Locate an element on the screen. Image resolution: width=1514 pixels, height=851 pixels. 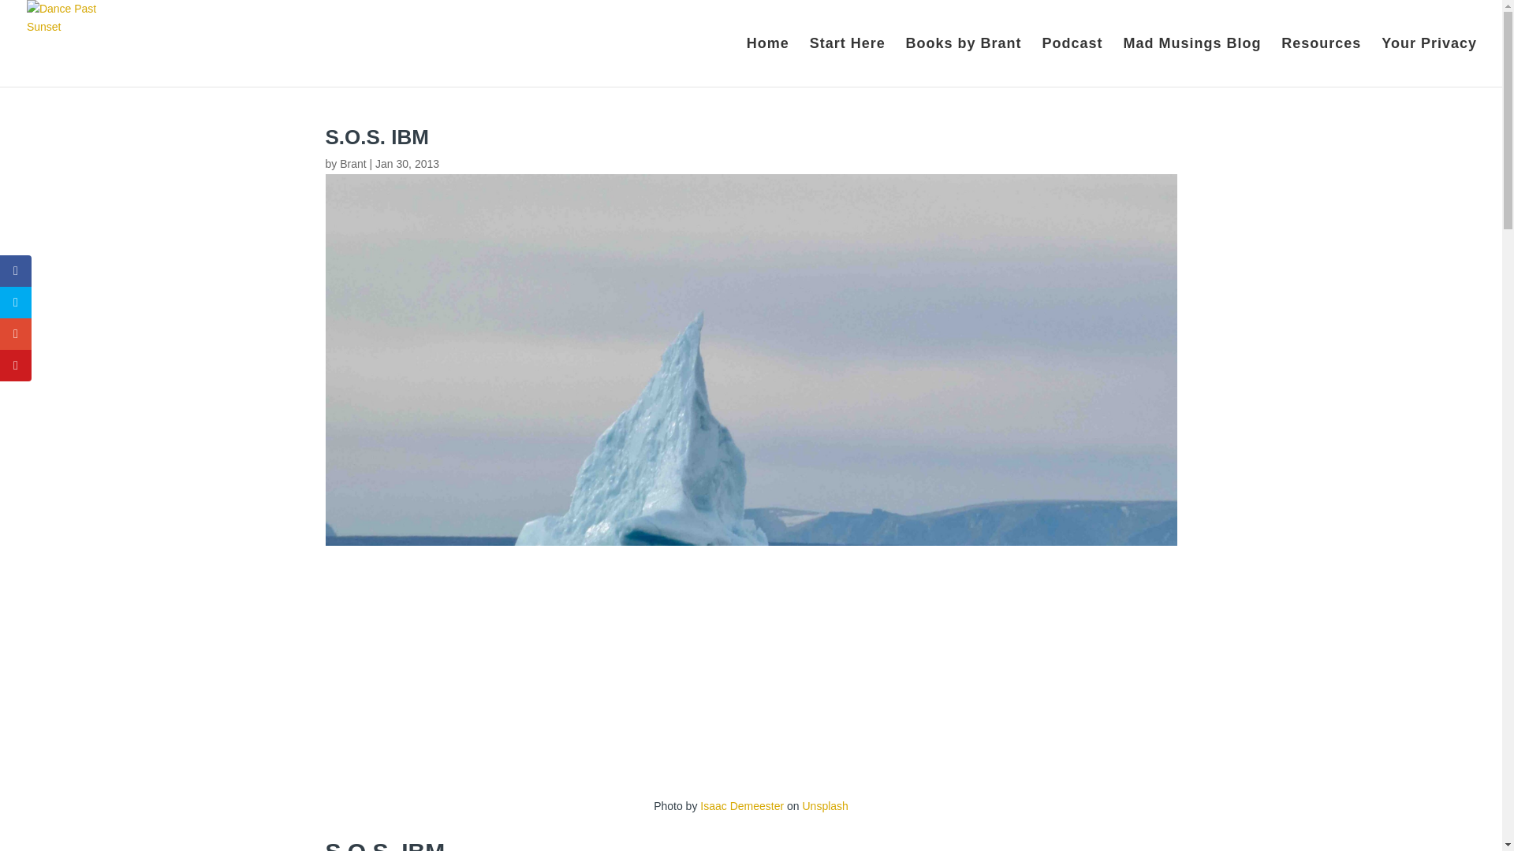
Your Privacy is located at coordinates (1429, 61).